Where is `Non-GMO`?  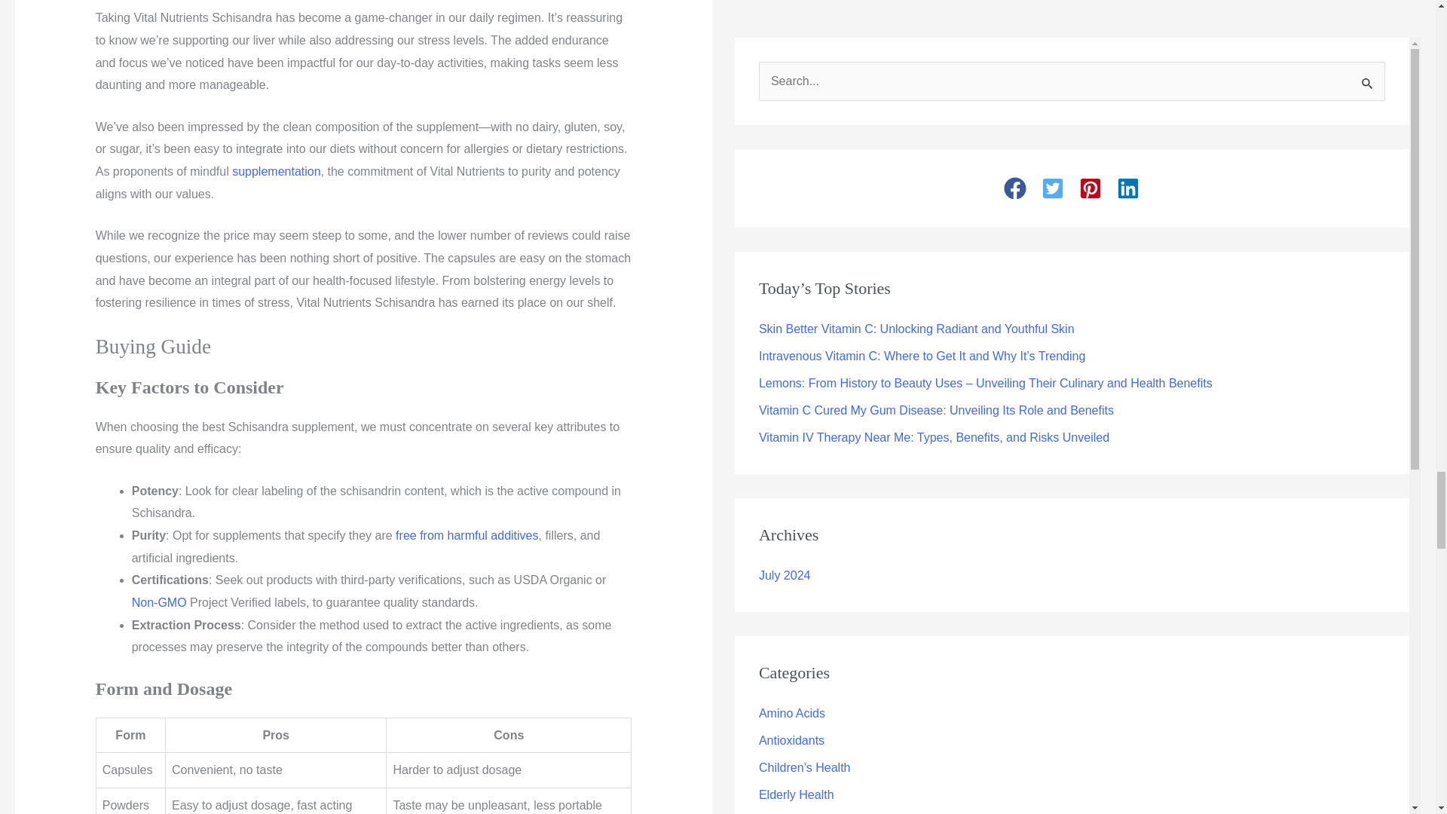
Non-GMO is located at coordinates (158, 601).